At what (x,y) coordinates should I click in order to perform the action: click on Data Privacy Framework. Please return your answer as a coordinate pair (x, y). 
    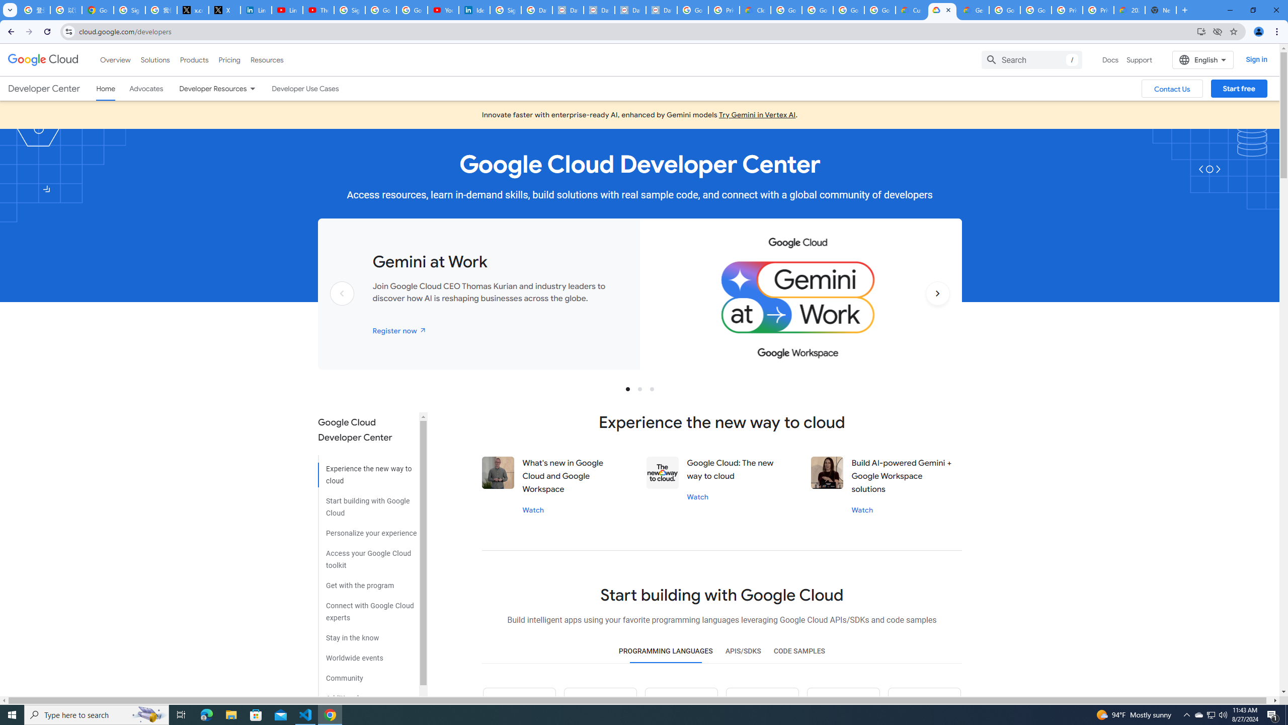
    Looking at the image, I should click on (661, 10).